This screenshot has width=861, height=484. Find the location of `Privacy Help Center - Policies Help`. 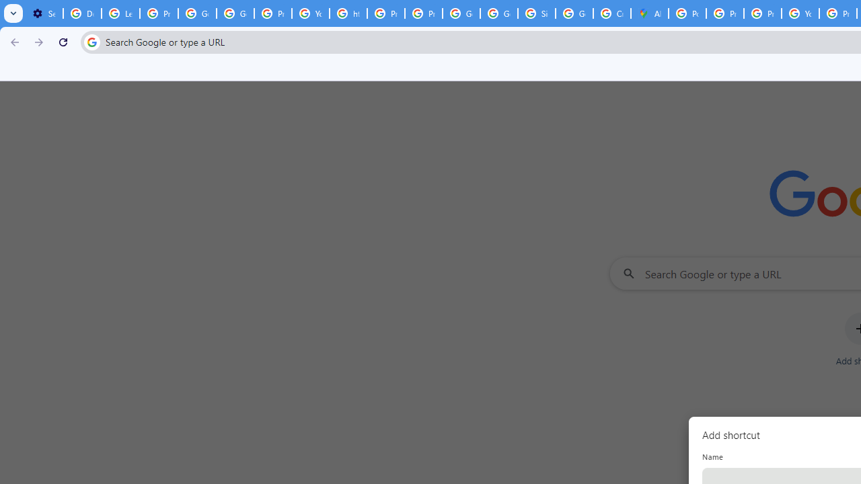

Privacy Help Center - Policies Help is located at coordinates (724, 13).